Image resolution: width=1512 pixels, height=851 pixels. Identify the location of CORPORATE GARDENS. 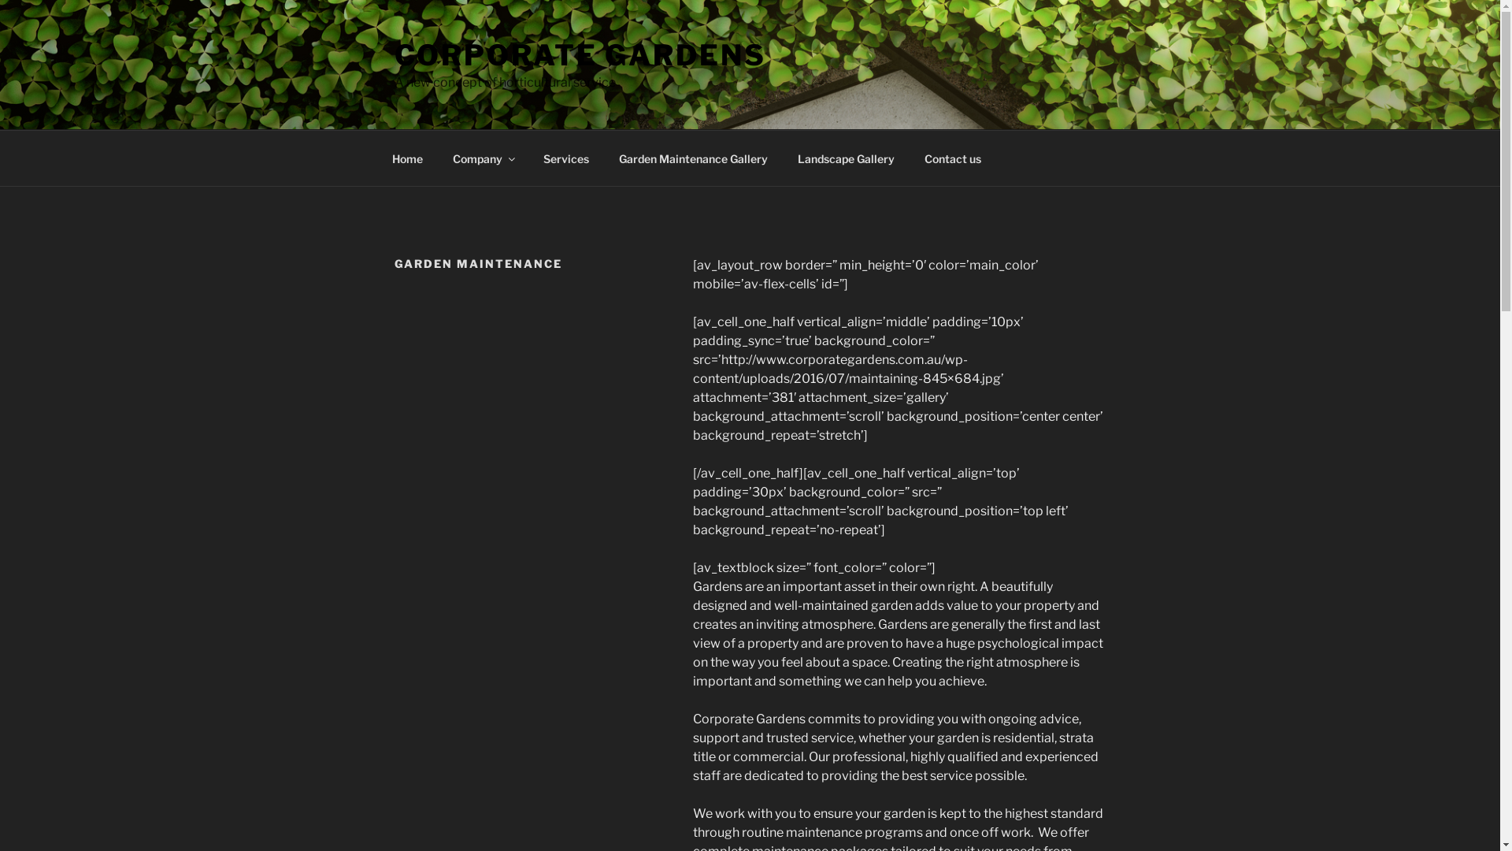
(580, 55).